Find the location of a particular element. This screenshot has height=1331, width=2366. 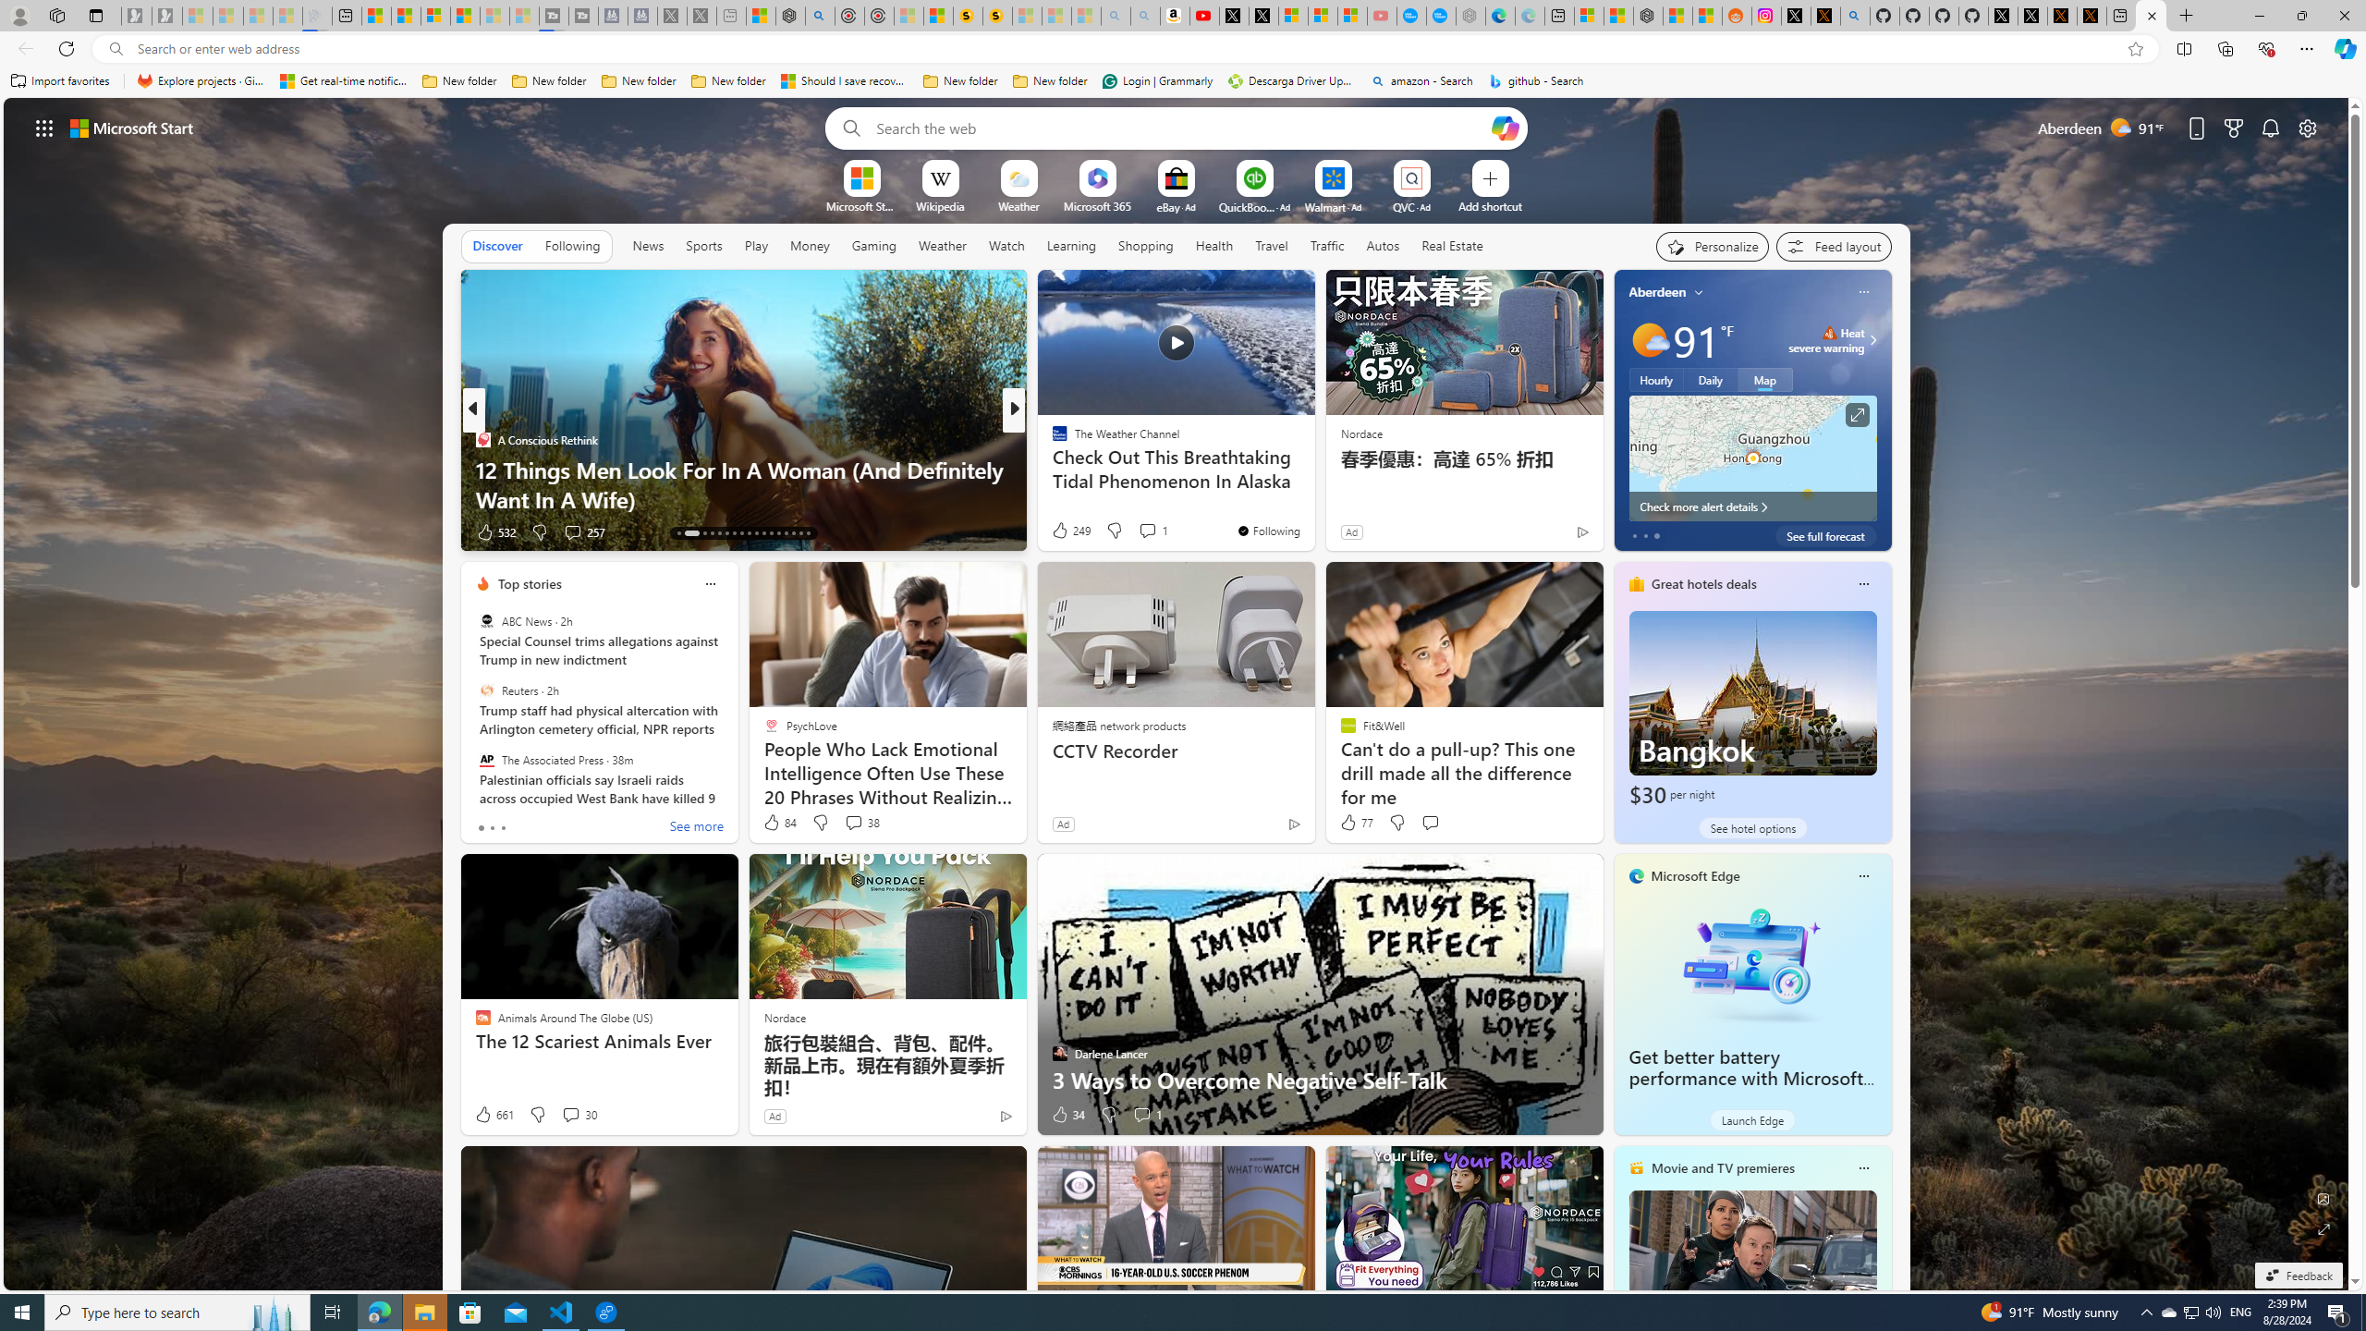

Learning is located at coordinates (1070, 245).